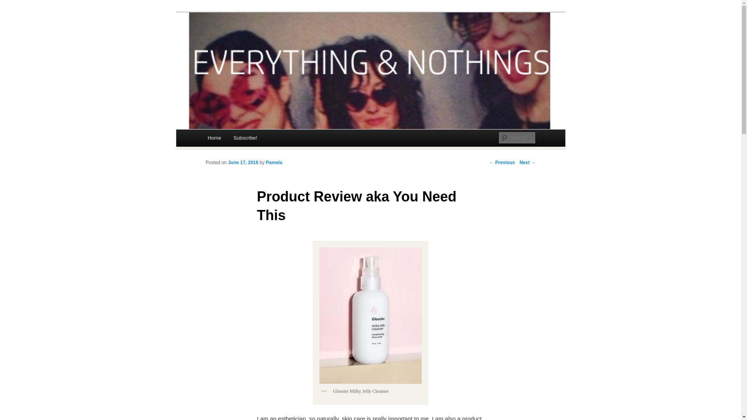  Describe the element at coordinates (214, 138) in the screenshot. I see `Home` at that location.